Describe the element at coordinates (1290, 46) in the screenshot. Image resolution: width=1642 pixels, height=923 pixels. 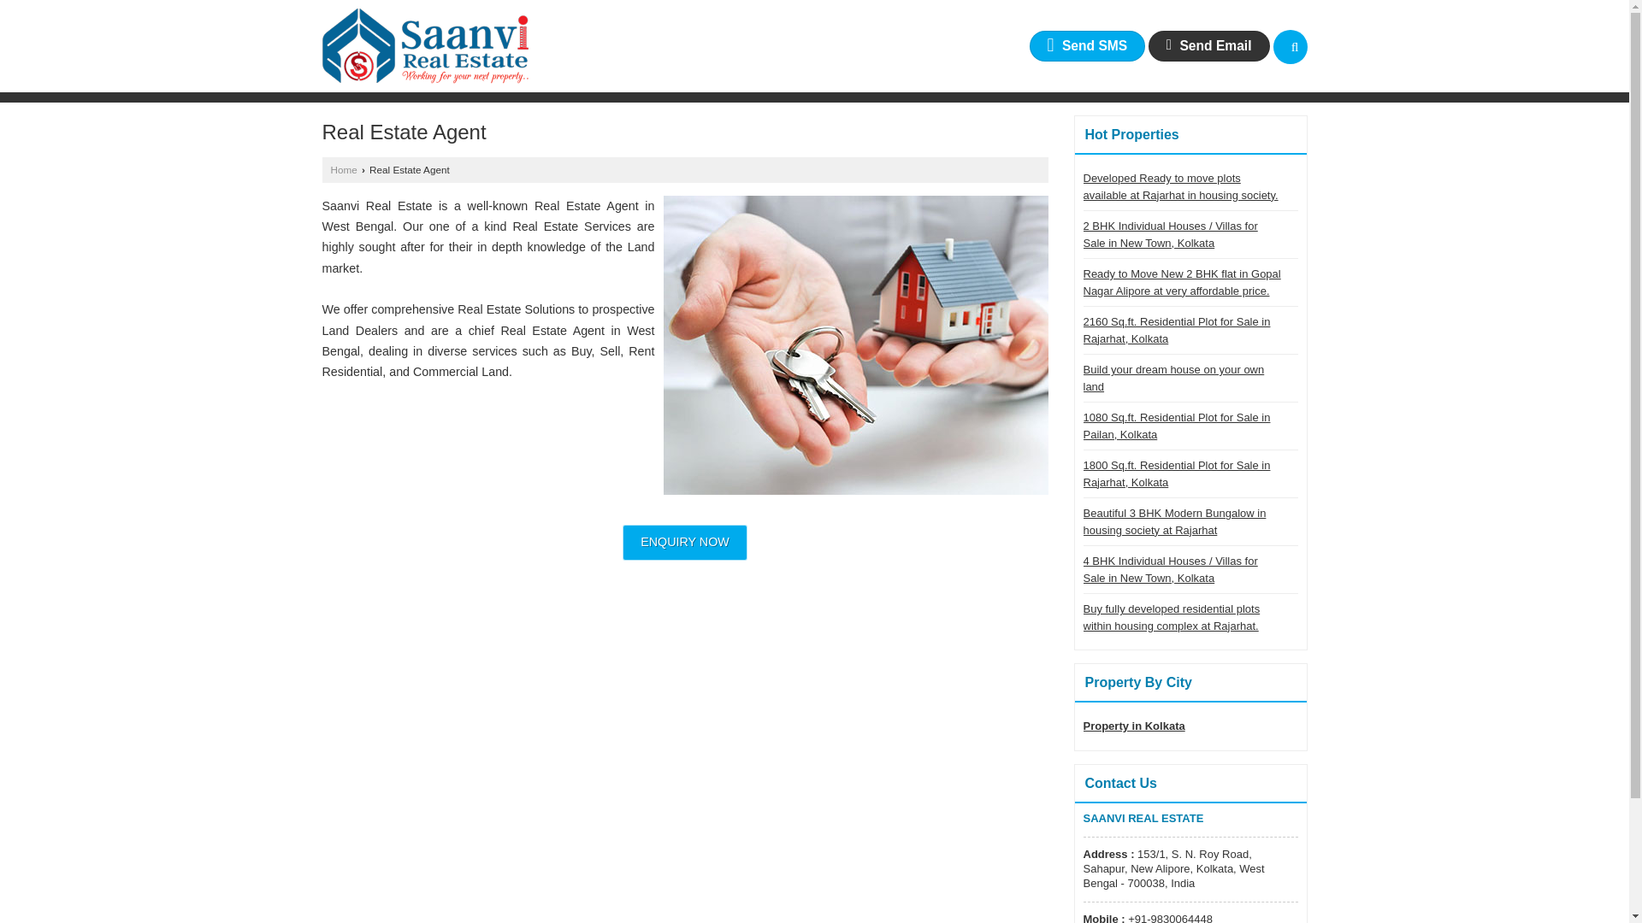
I see `Search` at that location.